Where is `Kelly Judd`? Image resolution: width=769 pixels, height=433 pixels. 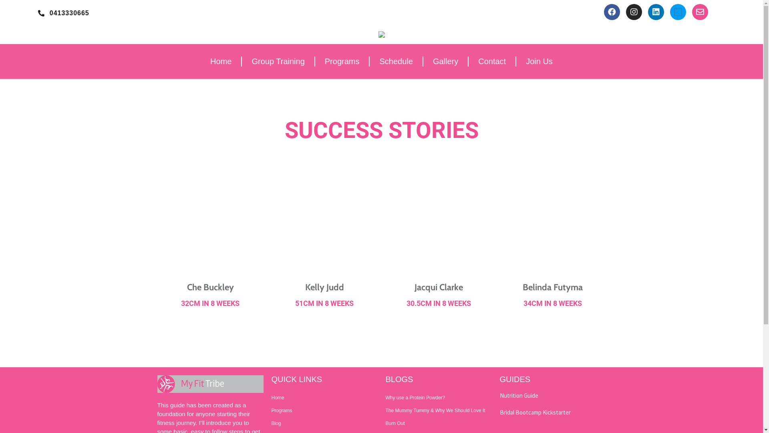 Kelly Judd is located at coordinates (324, 287).